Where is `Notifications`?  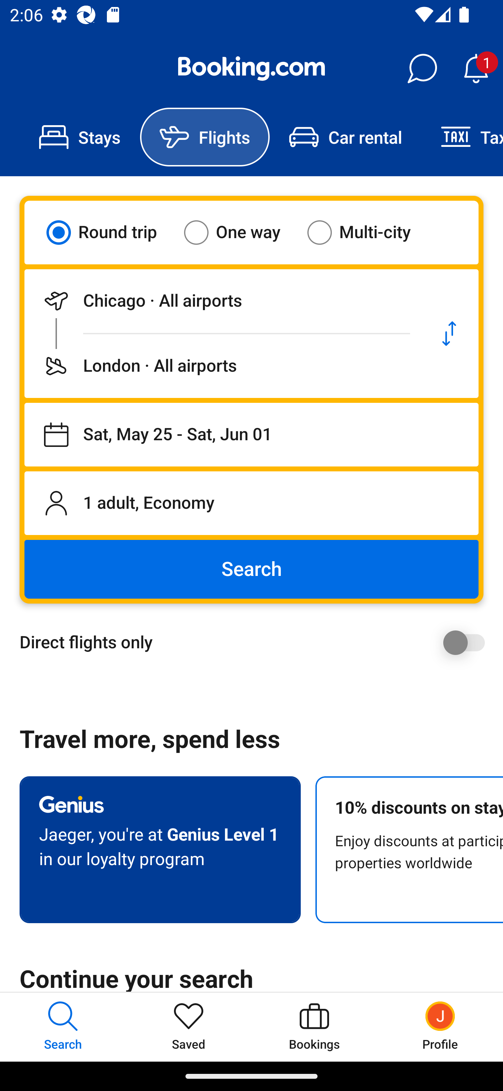
Notifications is located at coordinates (476, 69).